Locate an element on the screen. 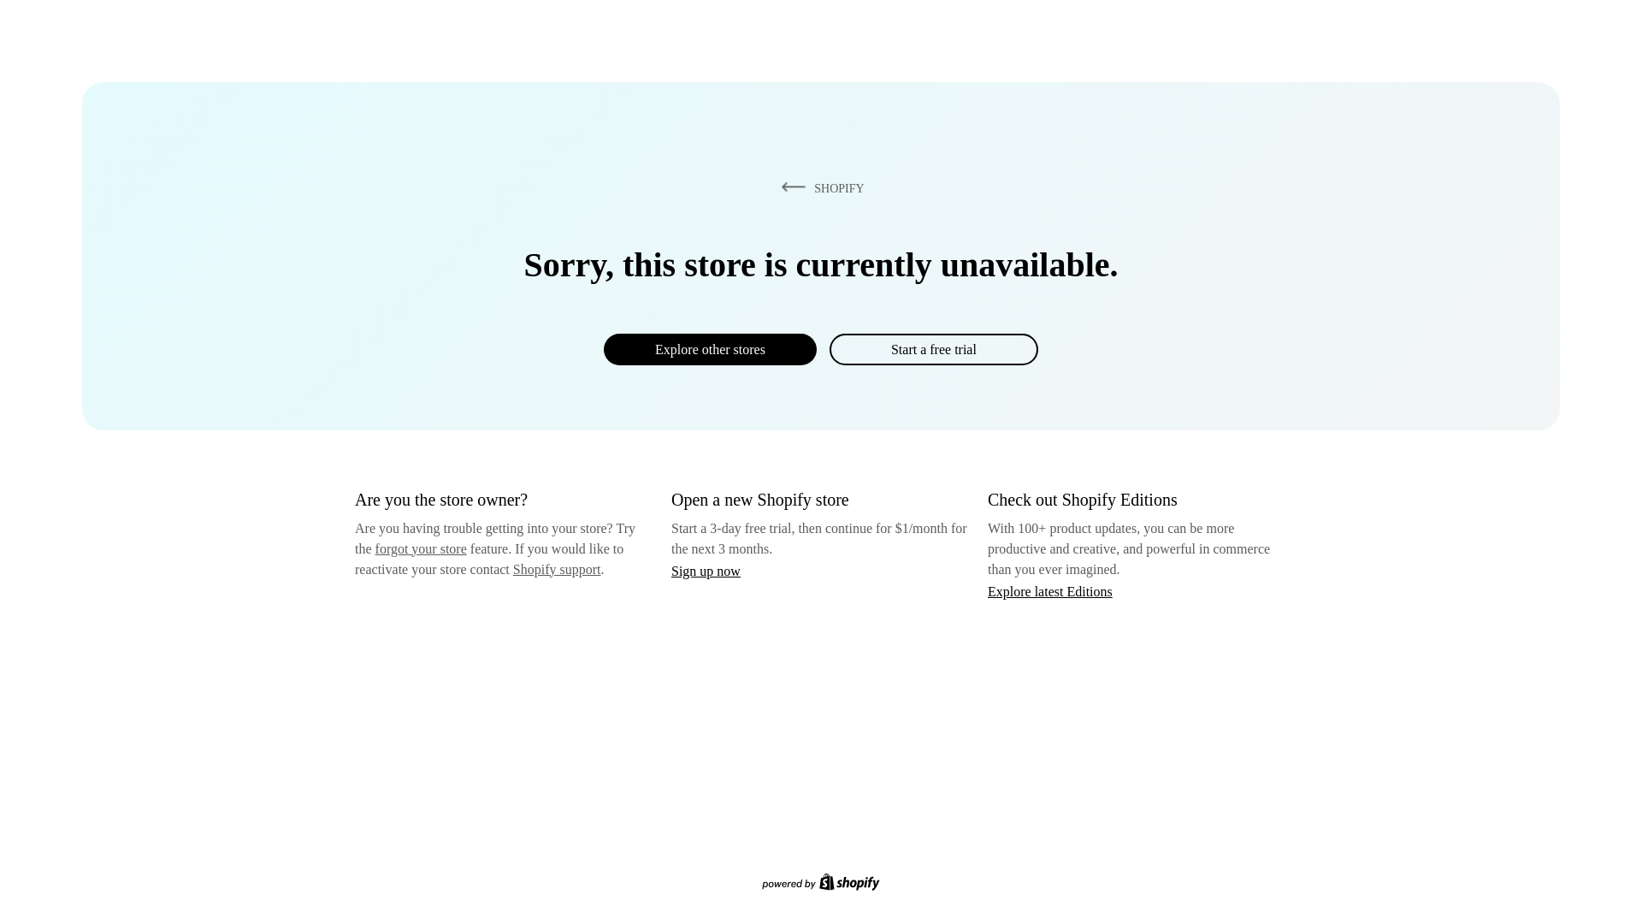  Explore other stores is located at coordinates (710, 349).